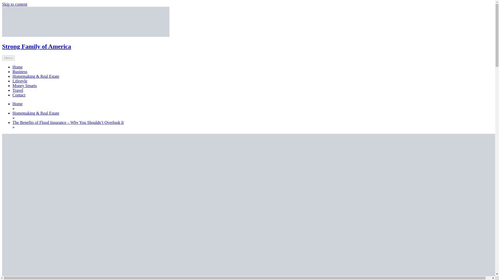 This screenshot has width=499, height=280. Describe the element at coordinates (20, 72) in the screenshot. I see `Business` at that location.